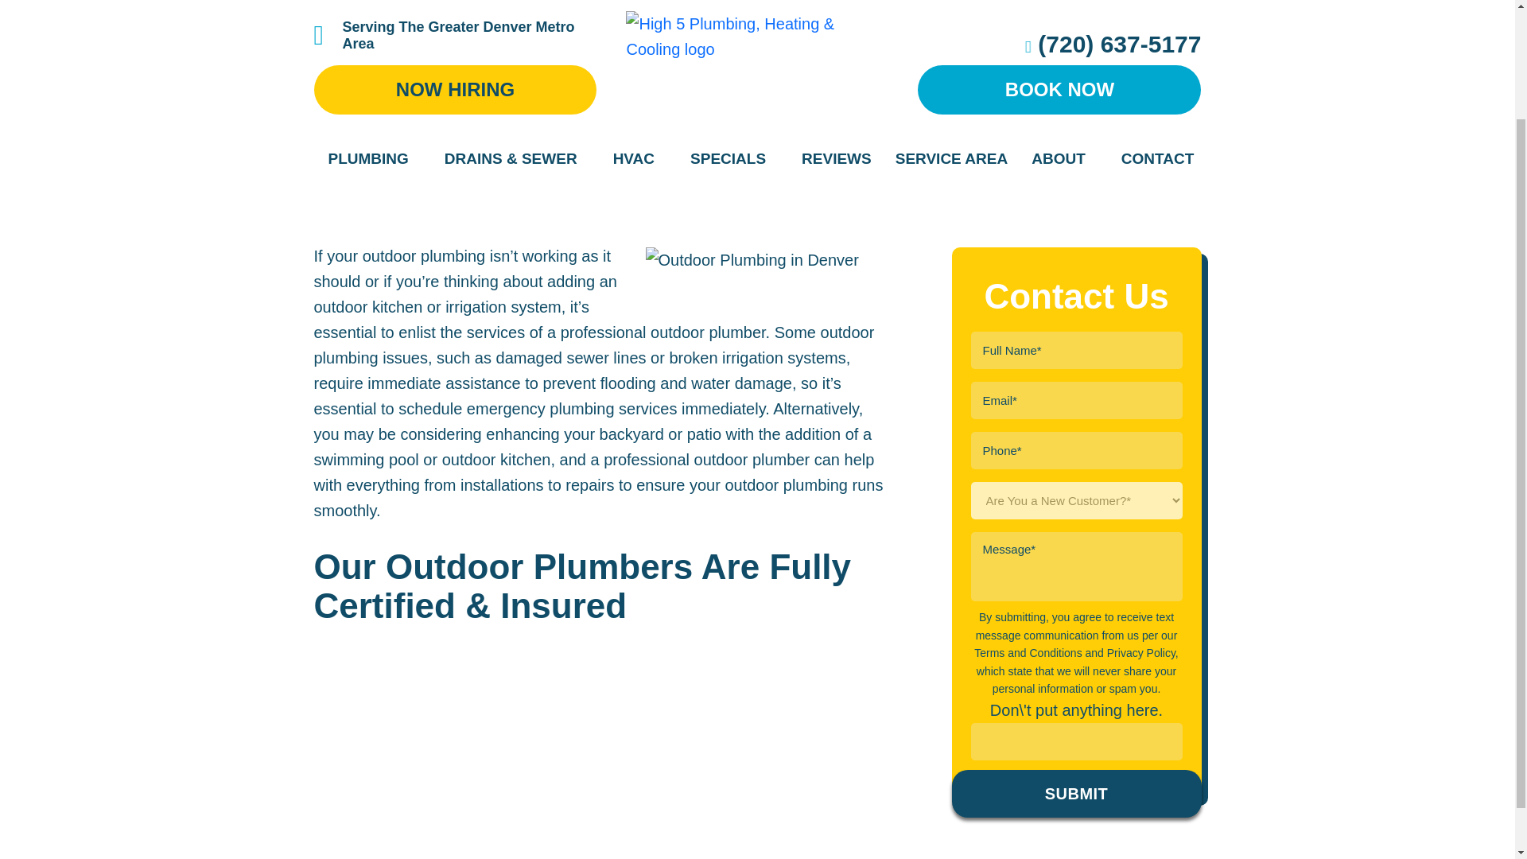 Image resolution: width=1527 pixels, height=859 pixels. I want to click on HVAC, so click(639, 25).